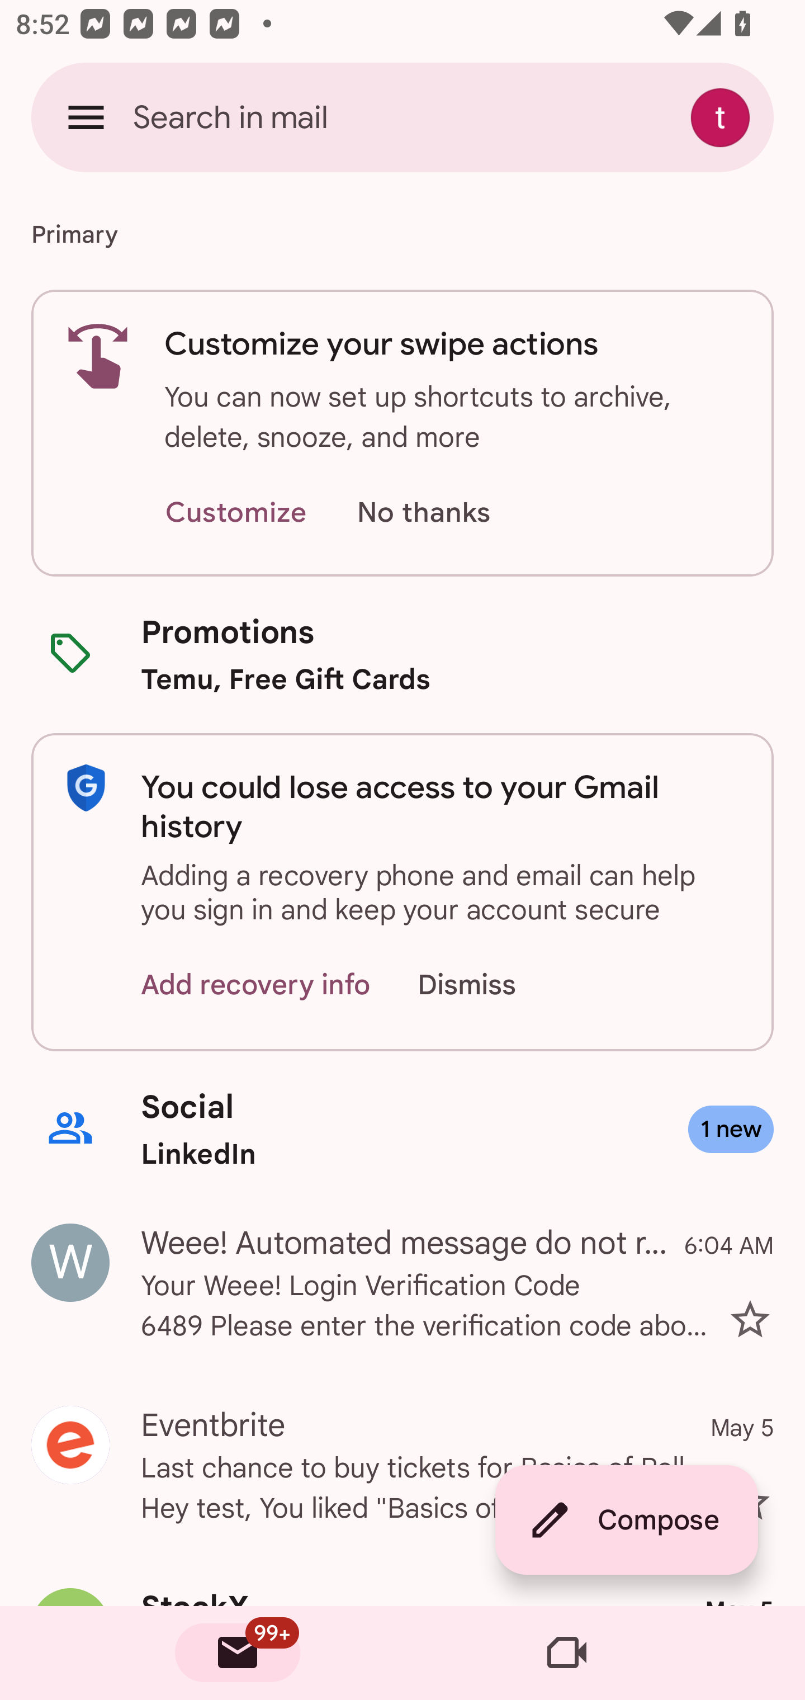  What do you see at coordinates (567, 1653) in the screenshot?
I see `Meet` at bounding box center [567, 1653].